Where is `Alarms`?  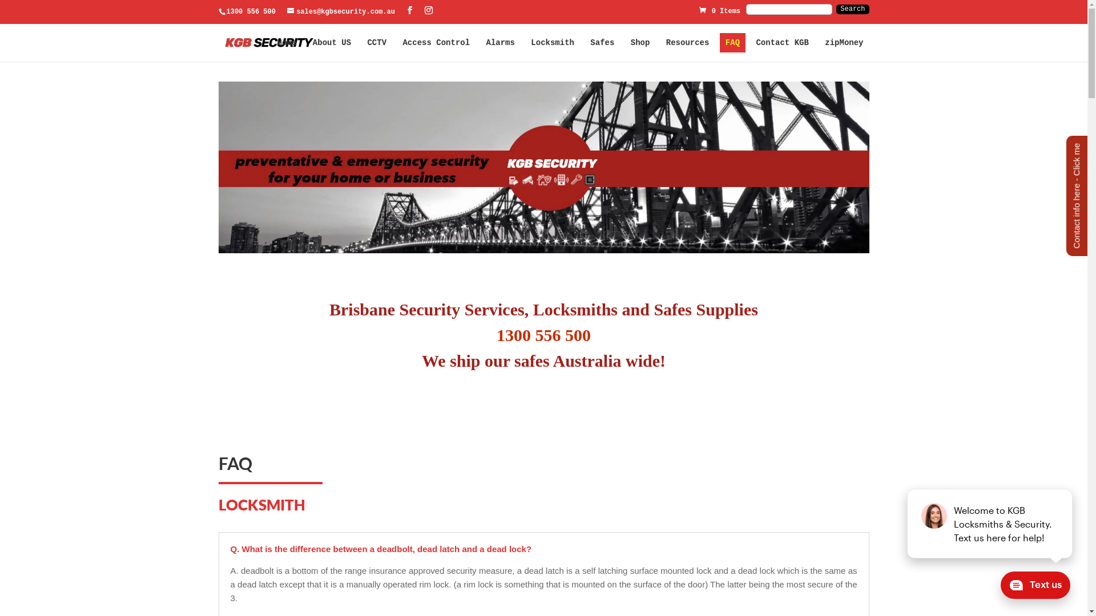 Alarms is located at coordinates (501, 43).